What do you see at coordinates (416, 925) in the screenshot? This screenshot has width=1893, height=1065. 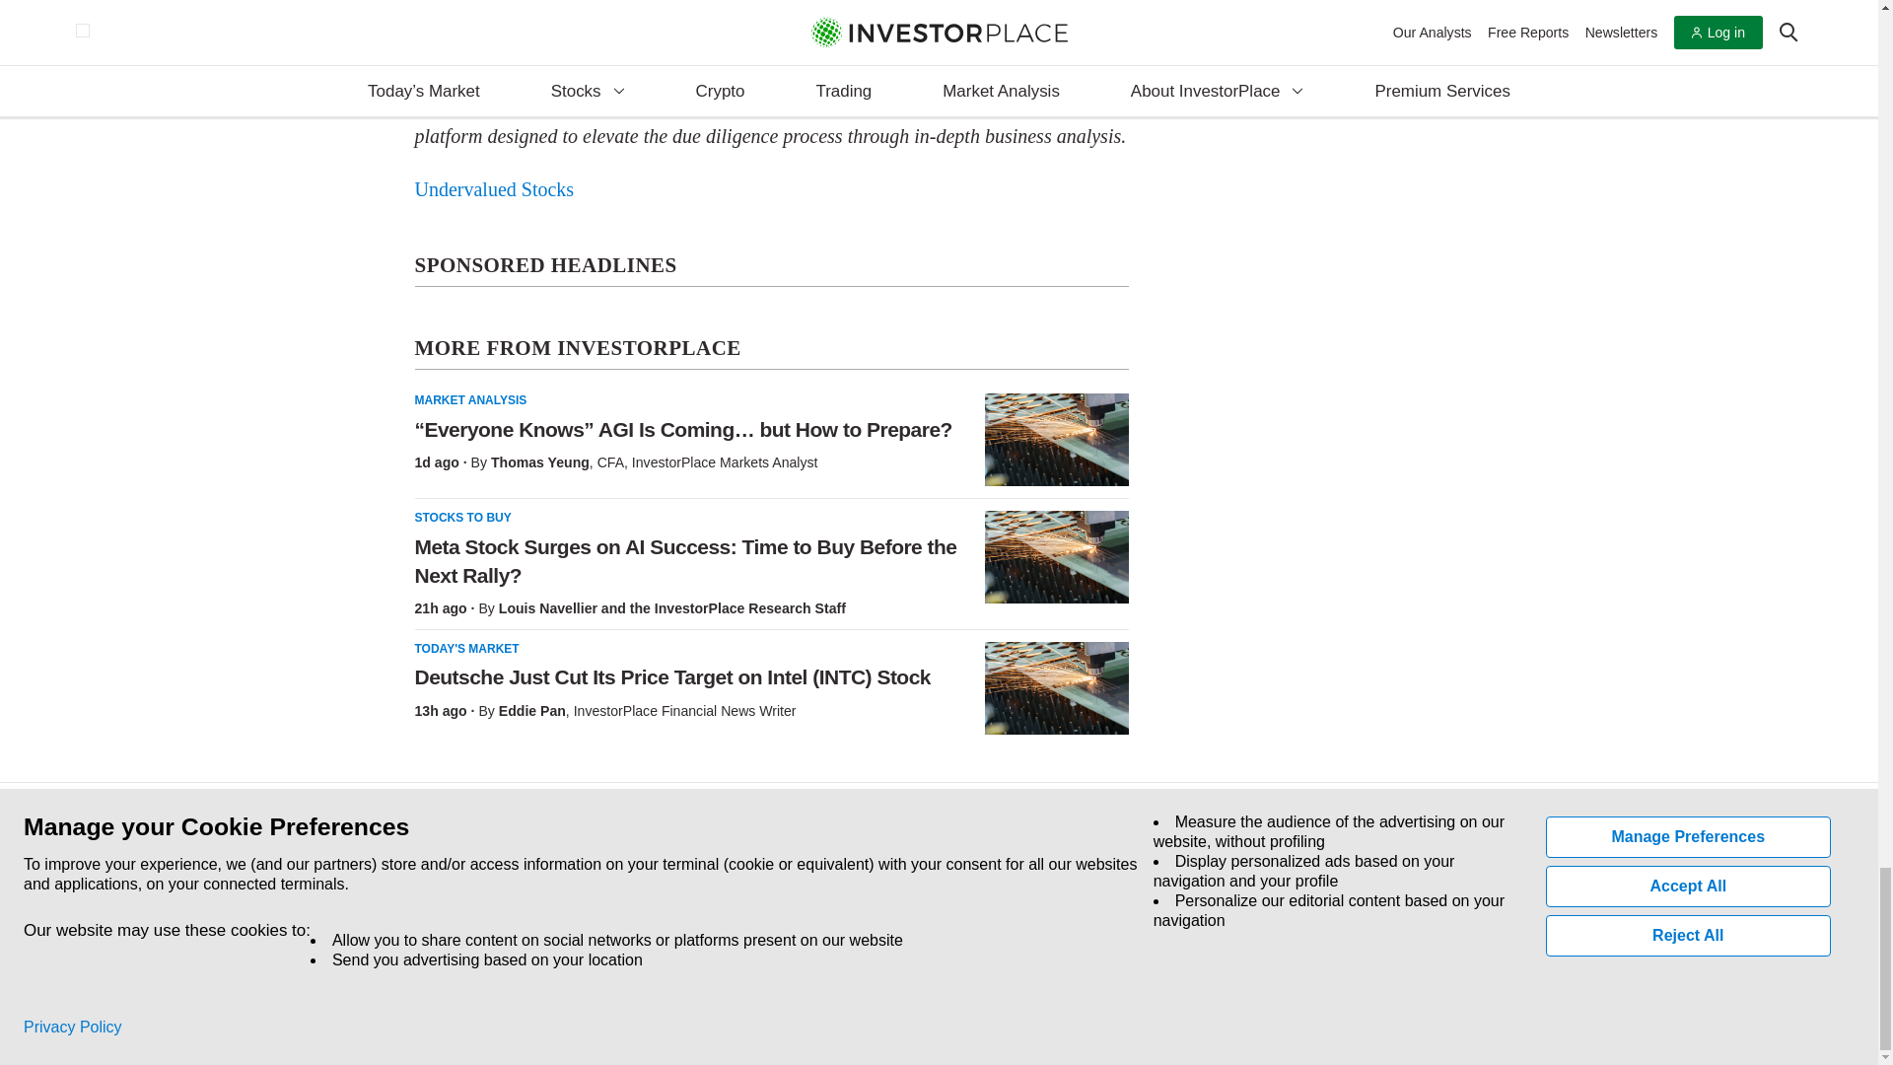 I see `Visit our Facebook Page` at bounding box center [416, 925].